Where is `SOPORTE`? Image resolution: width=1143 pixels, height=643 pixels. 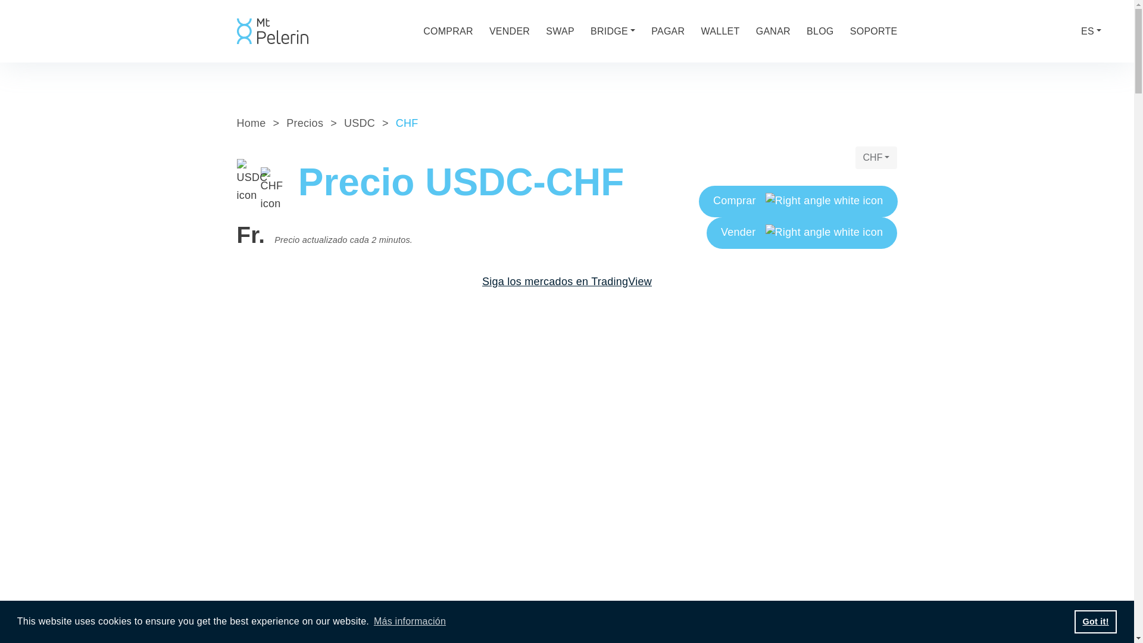
SOPORTE is located at coordinates (874, 31).